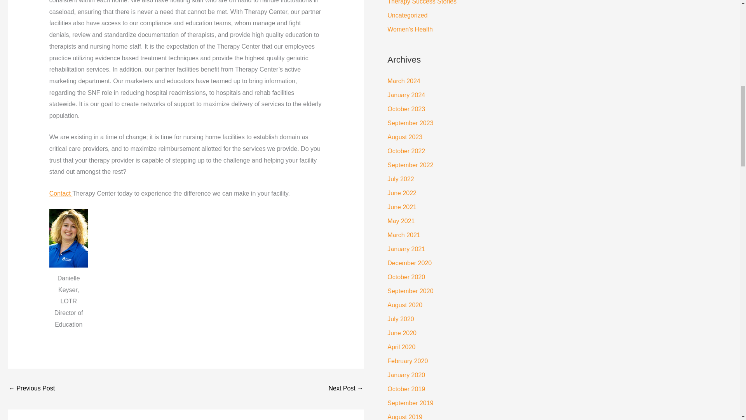 This screenshot has width=746, height=420. Describe the element at coordinates (31, 389) in the screenshot. I see `Accepting an Offer: Making a Decision` at that location.